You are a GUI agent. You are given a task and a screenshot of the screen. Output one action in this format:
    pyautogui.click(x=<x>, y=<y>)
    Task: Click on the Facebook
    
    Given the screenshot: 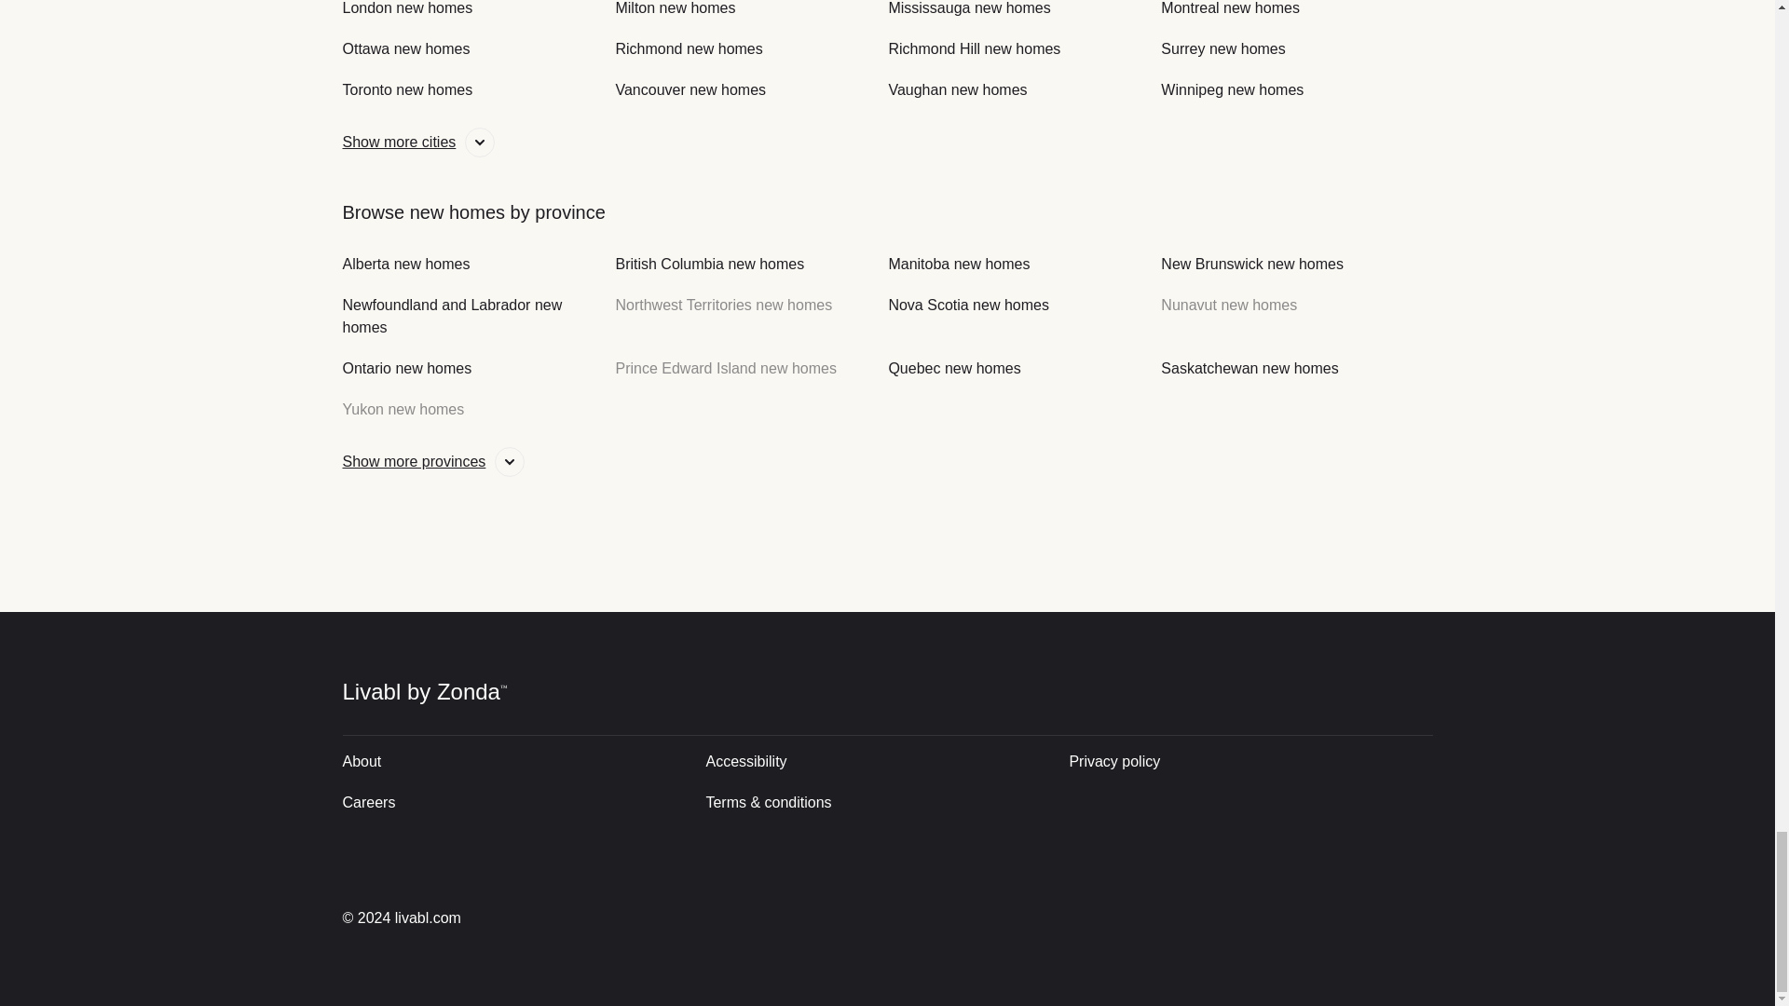 What is the action you would take?
    pyautogui.click(x=1349, y=918)
    